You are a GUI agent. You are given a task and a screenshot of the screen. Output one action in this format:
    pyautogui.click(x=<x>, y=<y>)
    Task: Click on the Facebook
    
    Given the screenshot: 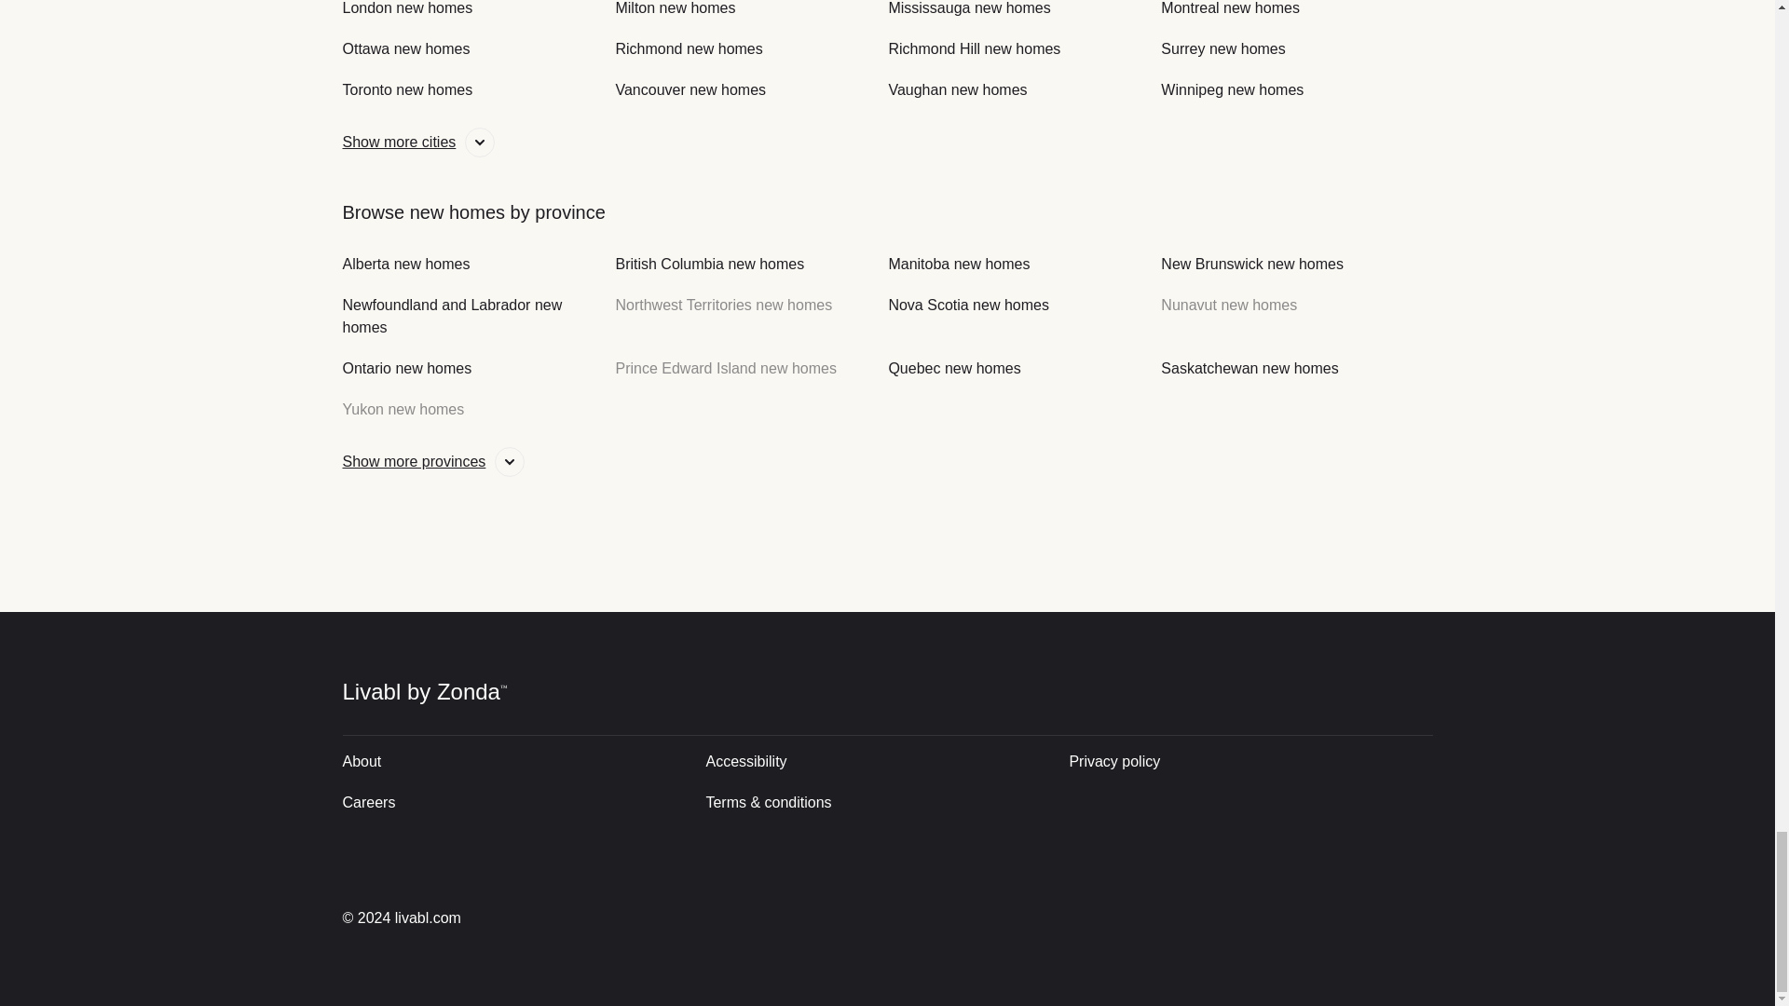 What is the action you would take?
    pyautogui.click(x=1349, y=918)
    